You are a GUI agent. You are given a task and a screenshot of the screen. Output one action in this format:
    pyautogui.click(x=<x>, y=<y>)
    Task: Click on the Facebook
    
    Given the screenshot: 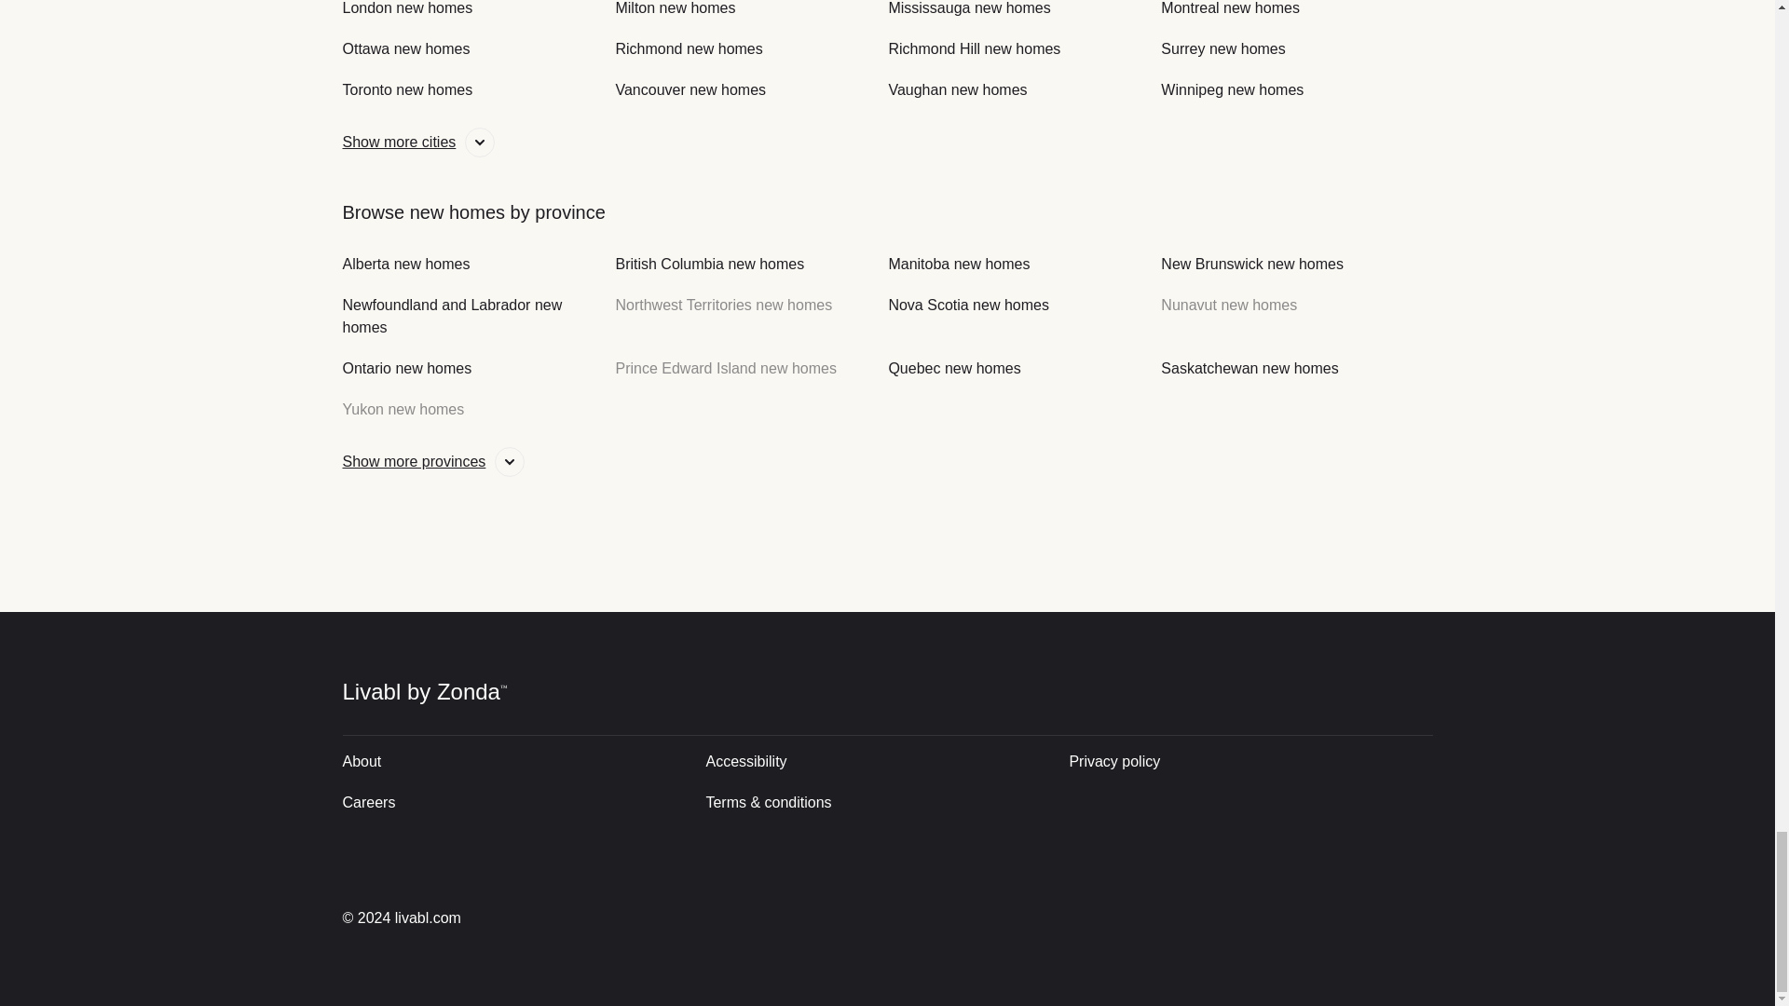 What is the action you would take?
    pyautogui.click(x=1349, y=918)
    